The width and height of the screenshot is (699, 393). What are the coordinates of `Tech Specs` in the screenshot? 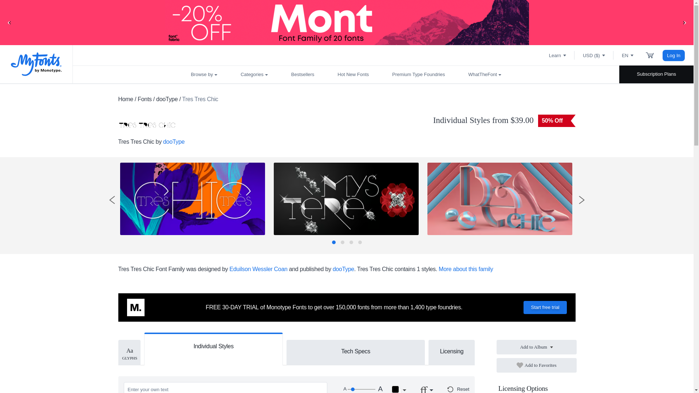 It's located at (356, 351).